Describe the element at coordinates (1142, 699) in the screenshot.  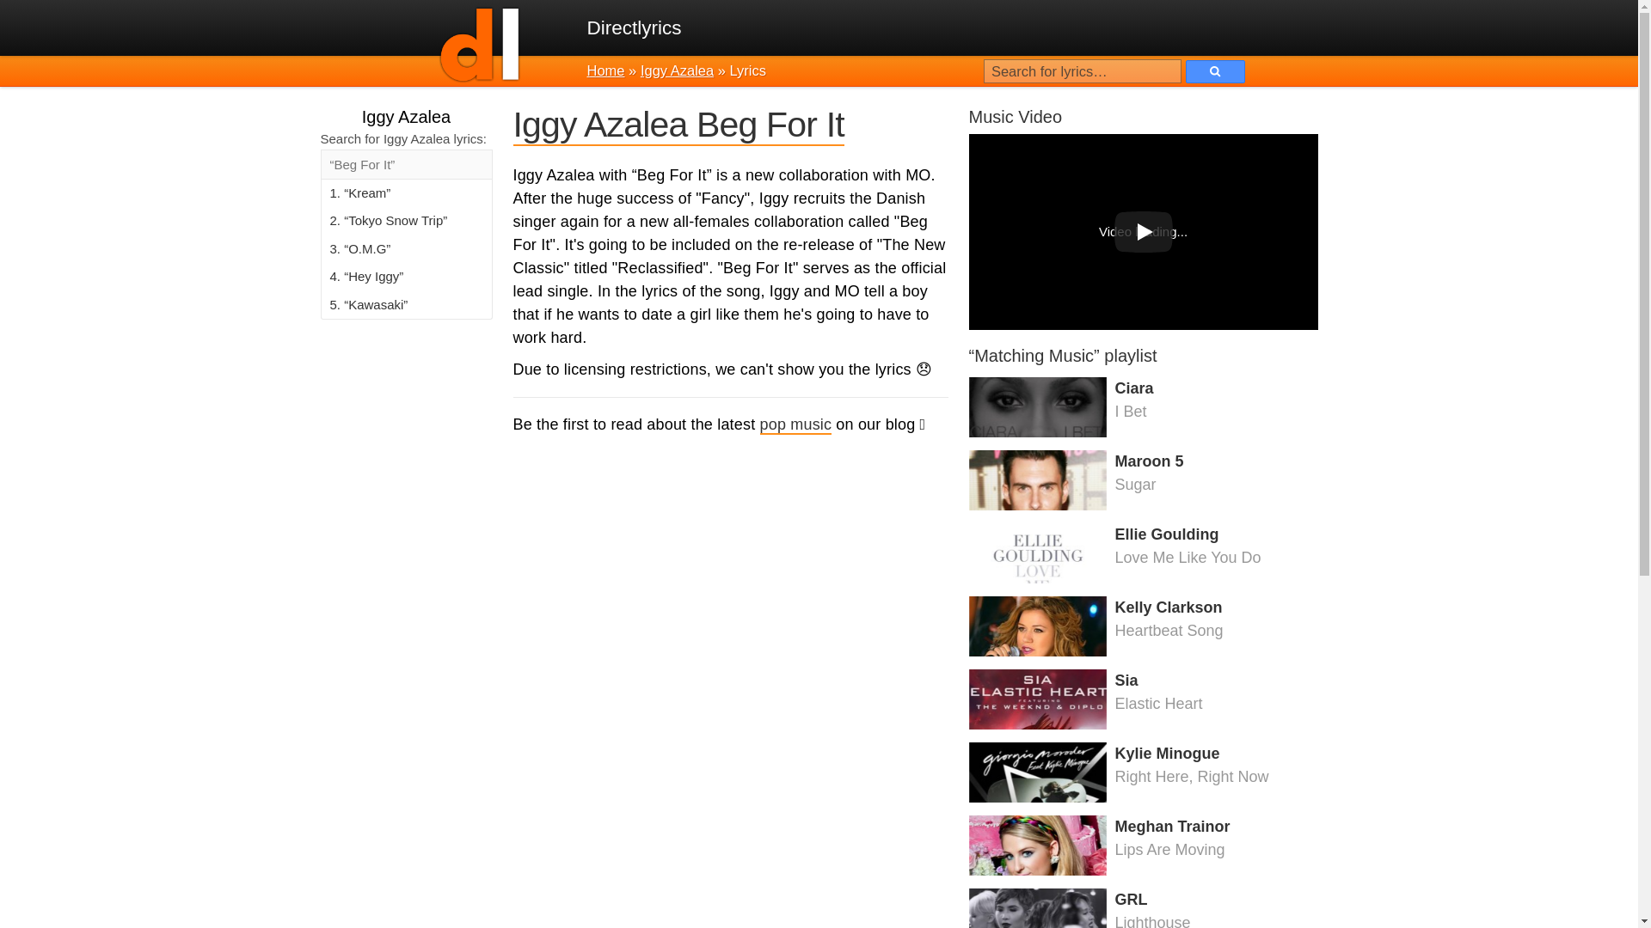
I see `Iggy Azalea` at that location.